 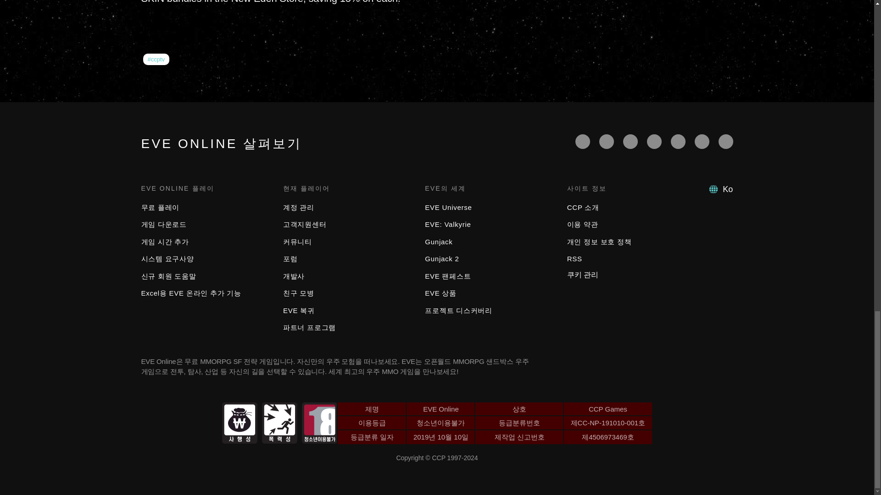 I want to click on VK, so click(x=726, y=141).